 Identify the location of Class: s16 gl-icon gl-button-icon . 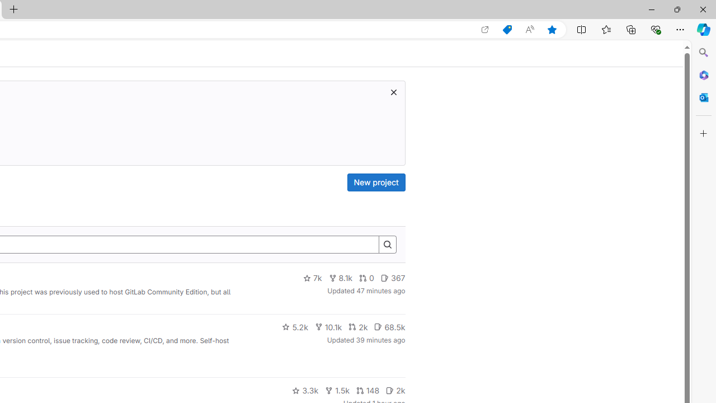
(393, 92).